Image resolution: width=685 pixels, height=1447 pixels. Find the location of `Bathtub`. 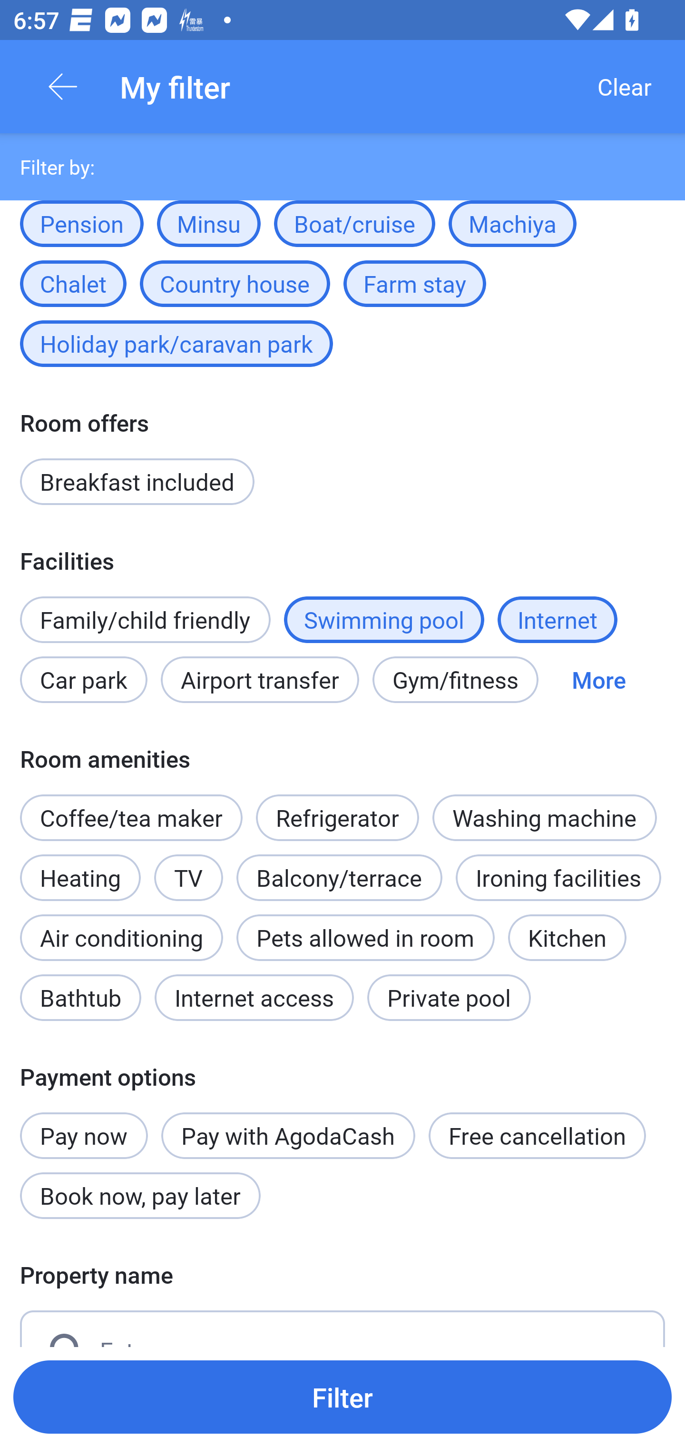

Bathtub is located at coordinates (80, 998).